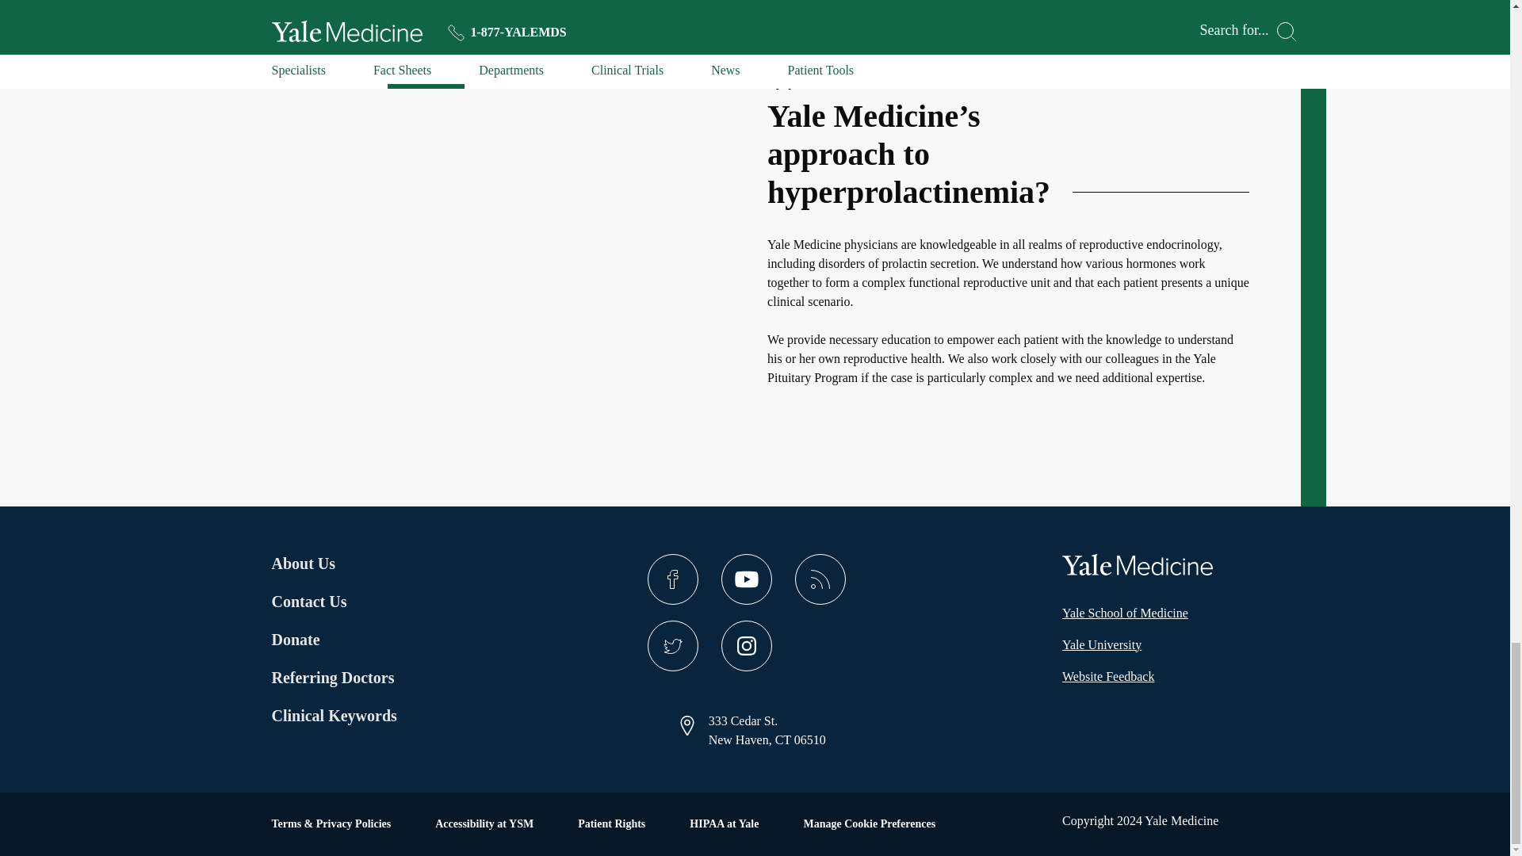 This screenshot has height=856, width=1522. I want to click on Referring Doctors, so click(332, 678).